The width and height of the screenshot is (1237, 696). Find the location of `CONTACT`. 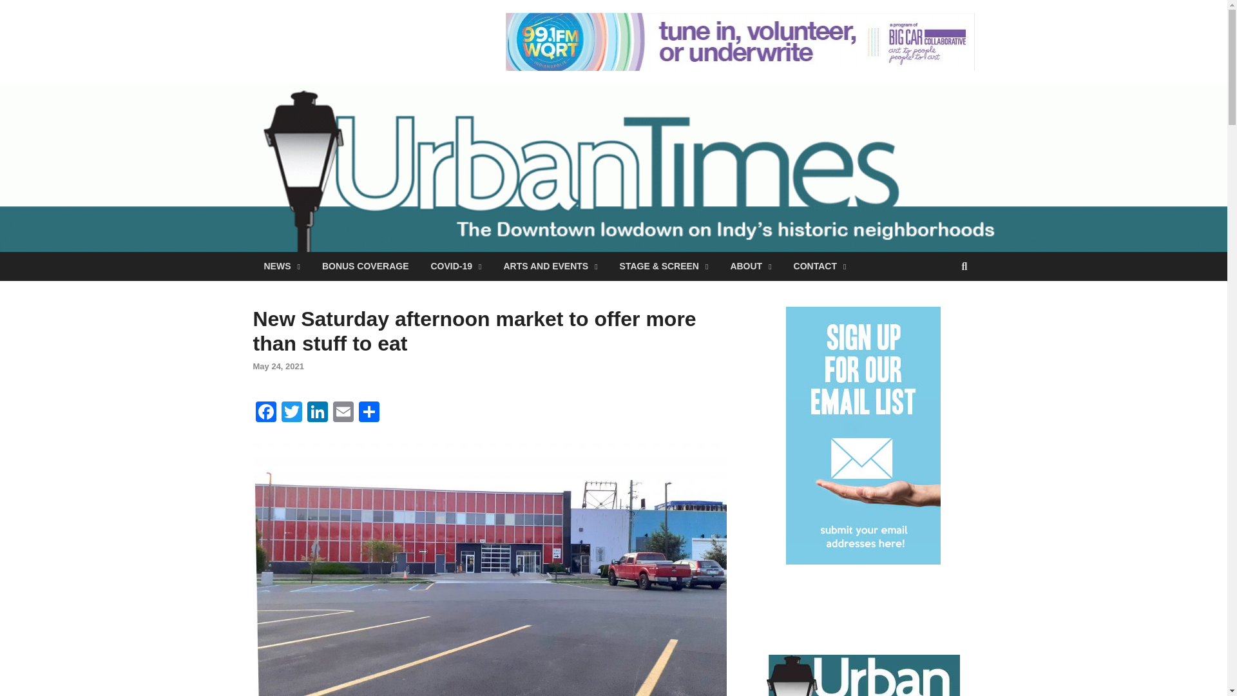

CONTACT is located at coordinates (820, 266).